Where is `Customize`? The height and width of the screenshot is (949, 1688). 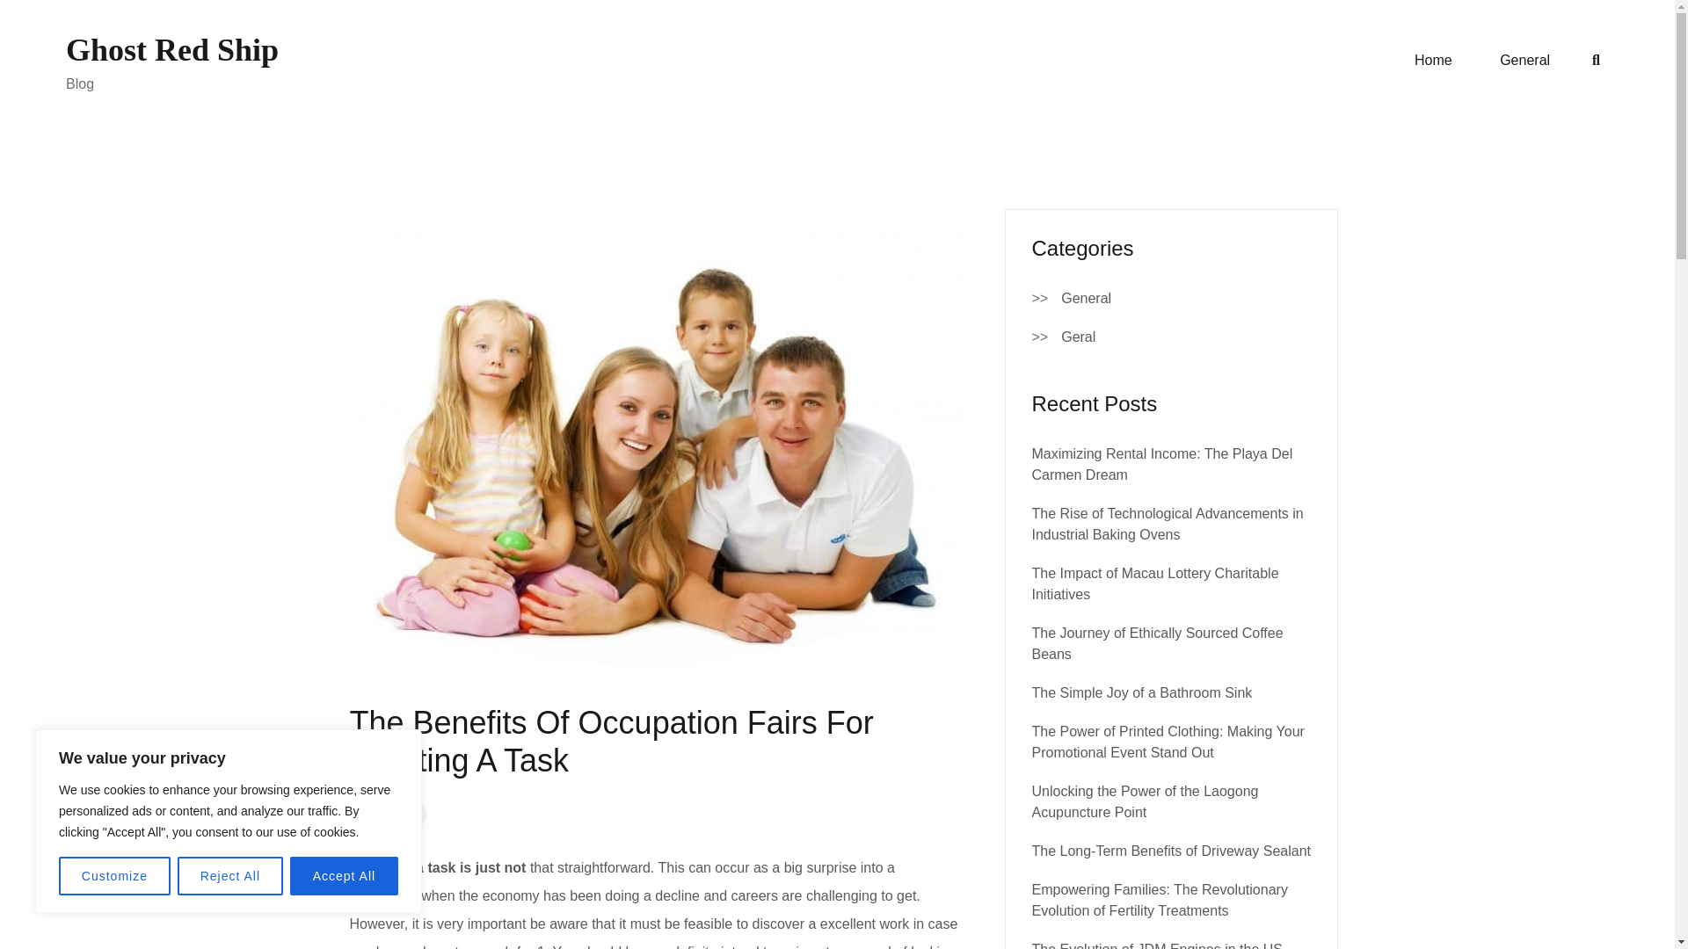
Customize is located at coordinates (114, 876).